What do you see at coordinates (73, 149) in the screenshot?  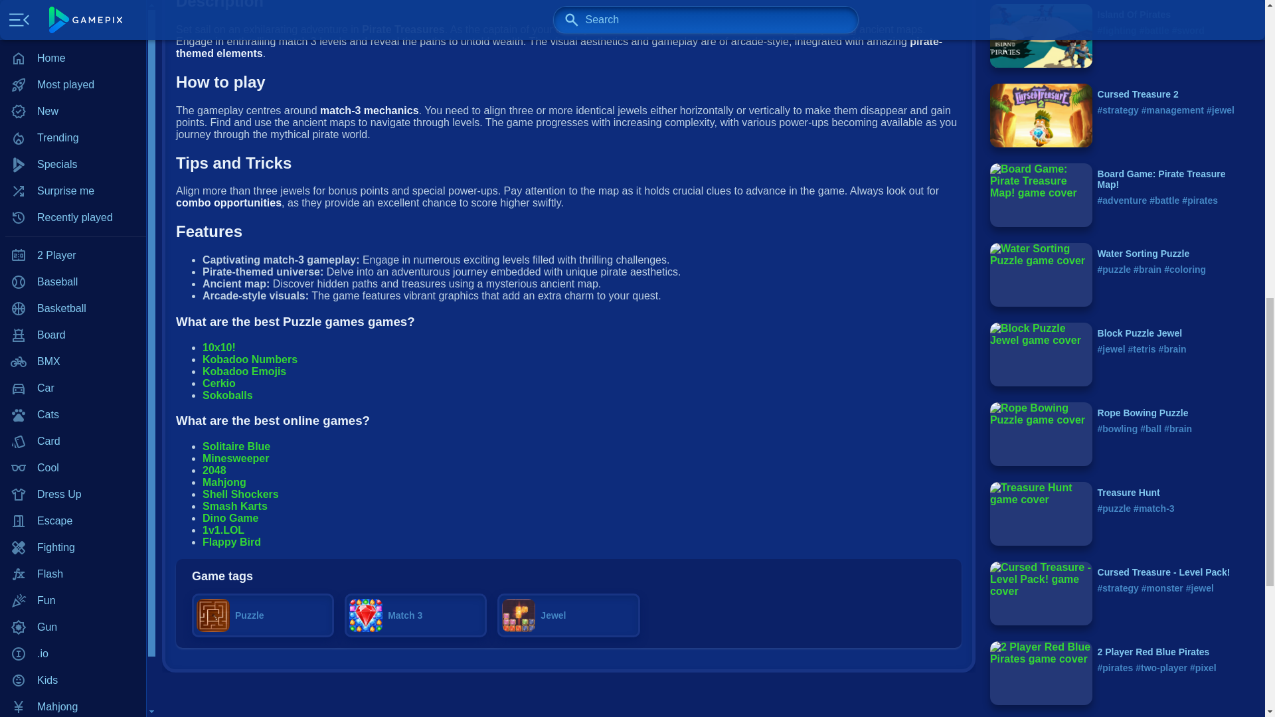 I see `RPG` at bounding box center [73, 149].